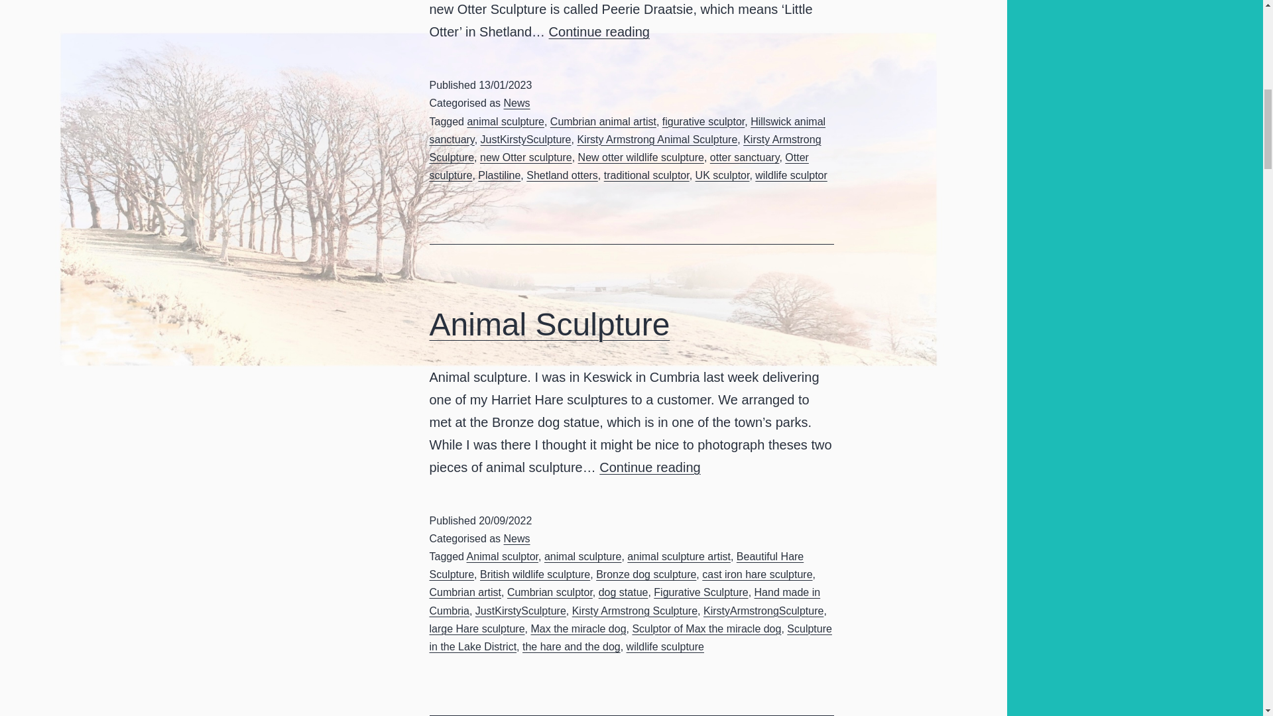 The image size is (1273, 716). I want to click on traditional sculptor, so click(646, 175).